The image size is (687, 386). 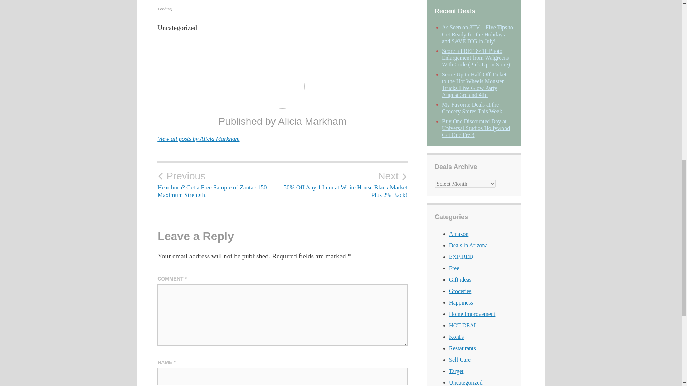 What do you see at coordinates (468, 245) in the screenshot?
I see `Deals in Arizona` at bounding box center [468, 245].